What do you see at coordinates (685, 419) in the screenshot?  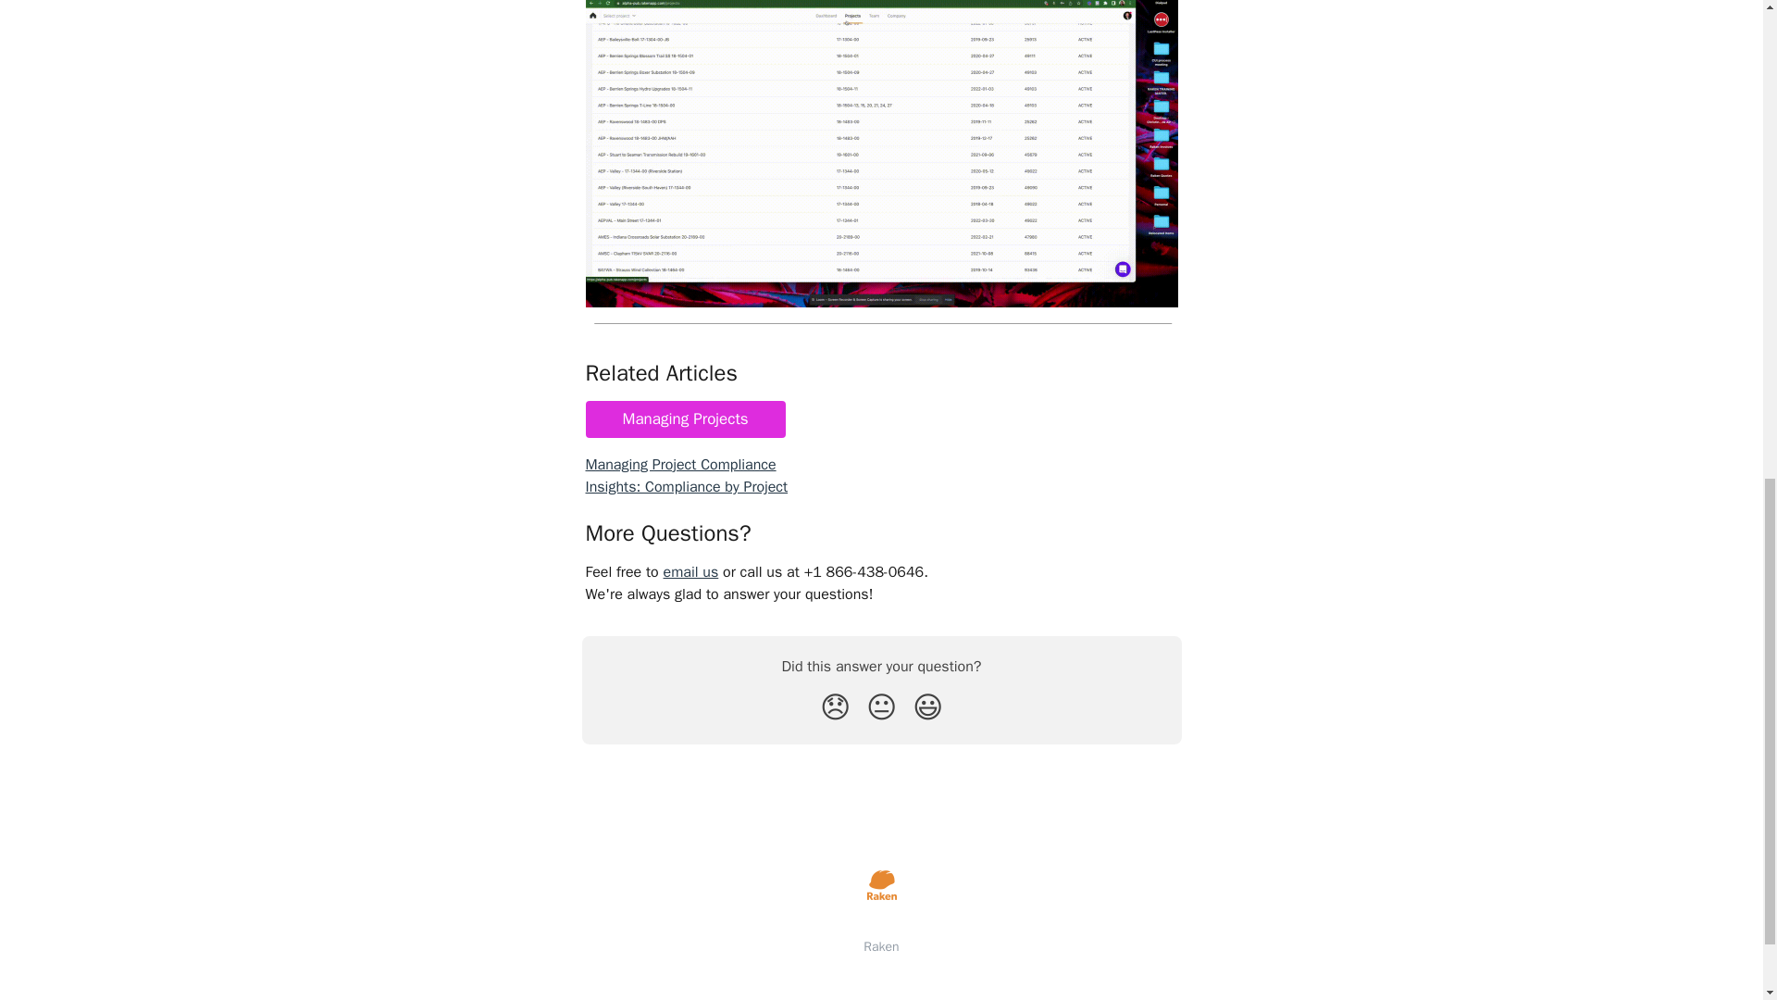 I see `Managing Projects` at bounding box center [685, 419].